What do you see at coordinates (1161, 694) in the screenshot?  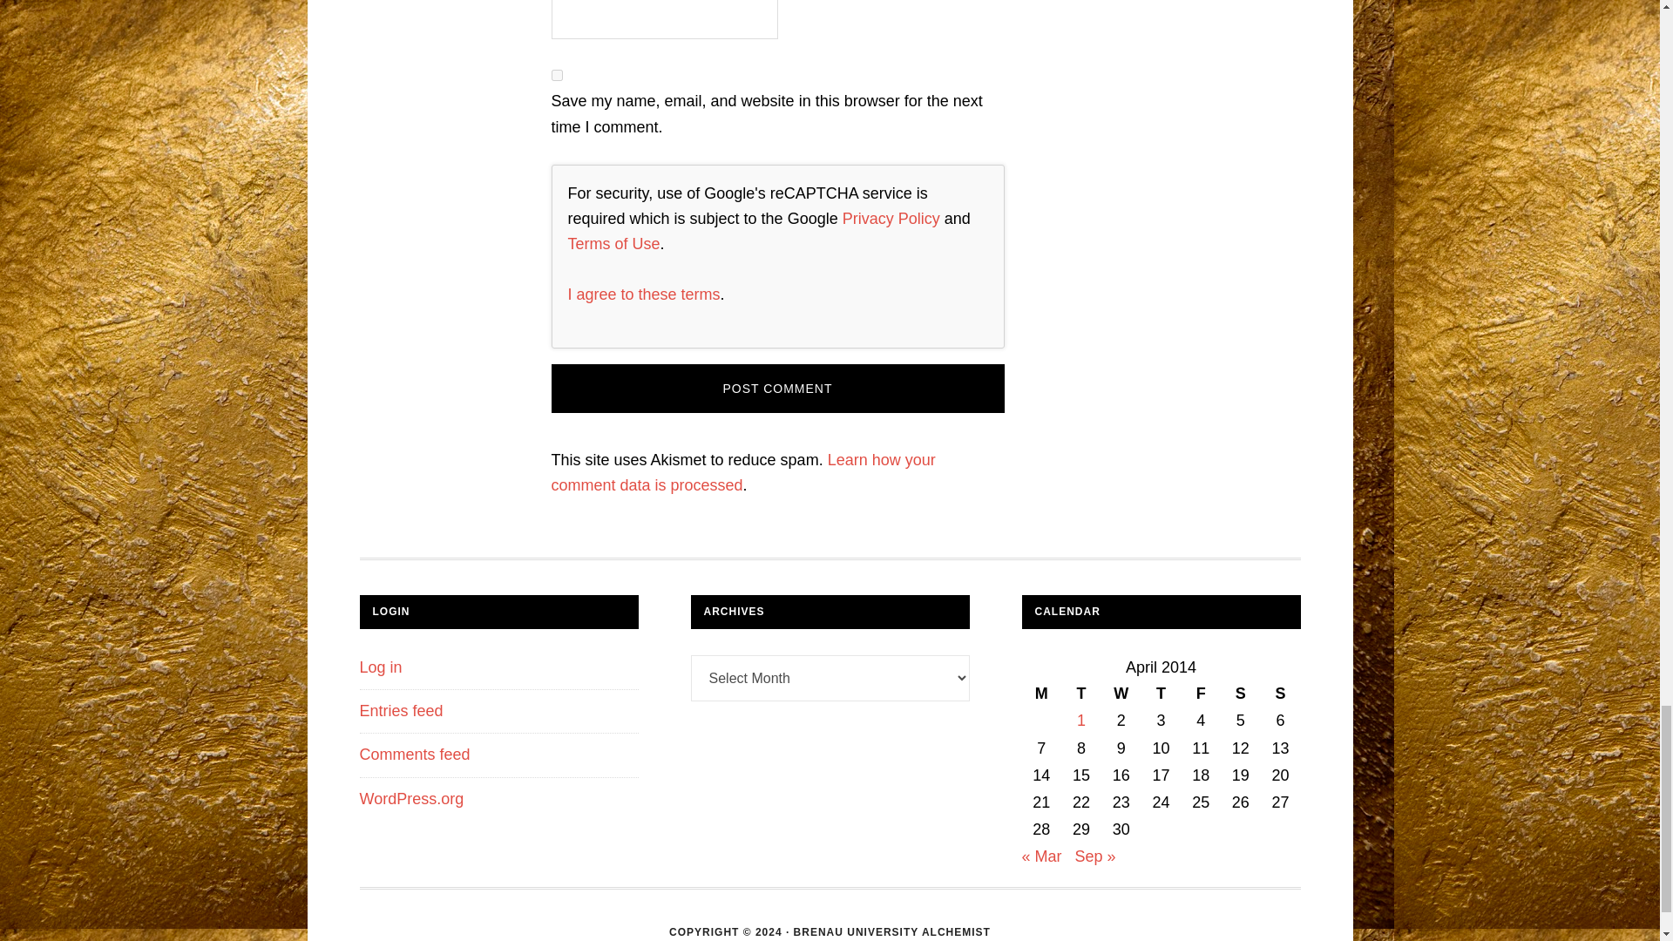 I see `Thursday` at bounding box center [1161, 694].